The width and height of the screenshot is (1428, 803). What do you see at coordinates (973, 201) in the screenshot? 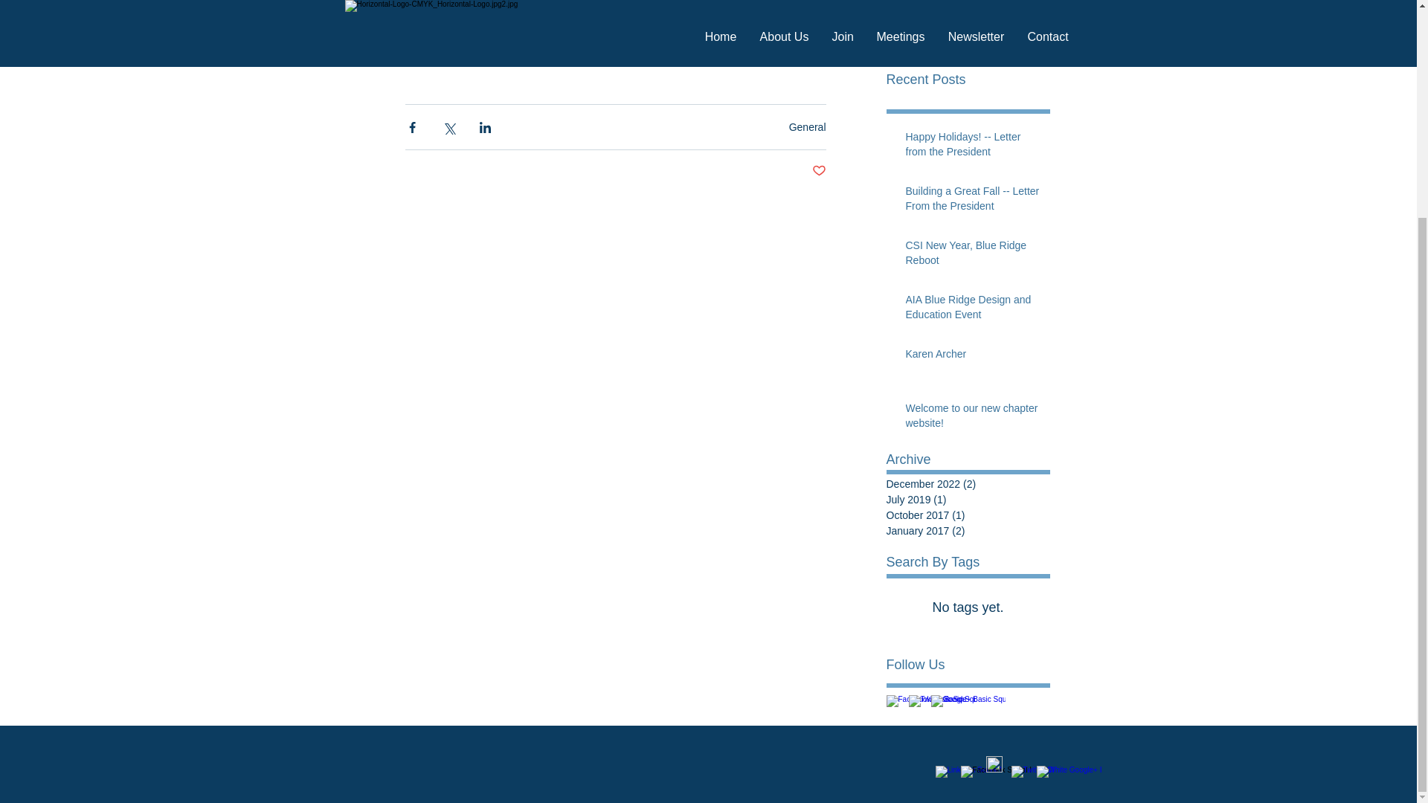
I see `Building a Great Fall -- Letter From the President` at bounding box center [973, 201].